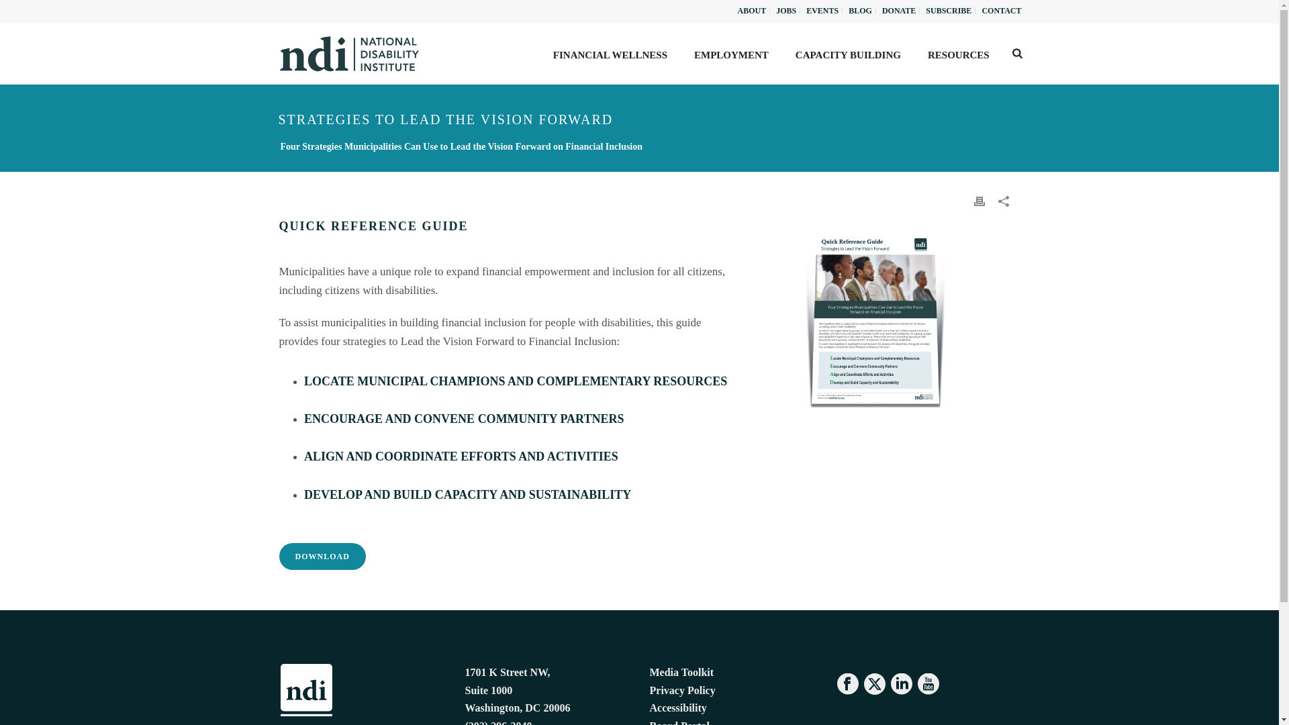  What do you see at coordinates (861, 10) in the screenshot?
I see `BLOG` at bounding box center [861, 10].